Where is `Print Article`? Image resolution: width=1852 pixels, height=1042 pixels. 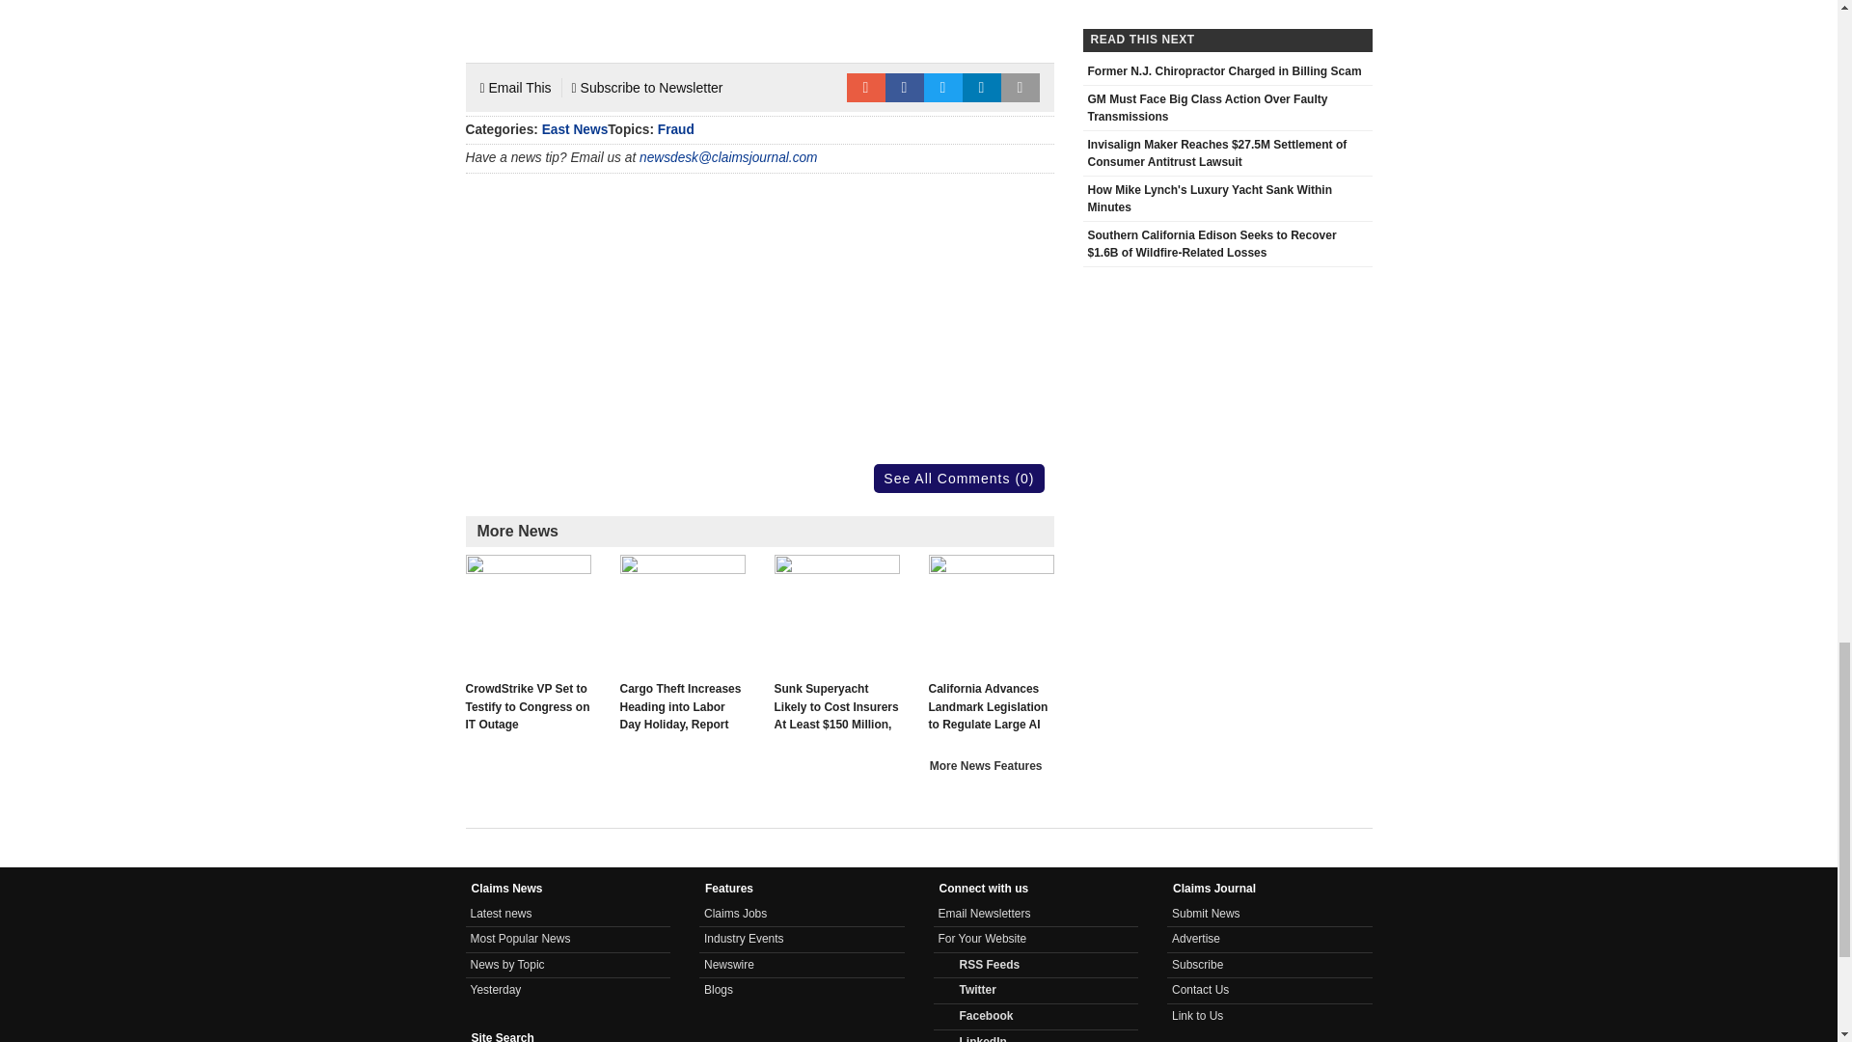
Print Article is located at coordinates (1021, 87).